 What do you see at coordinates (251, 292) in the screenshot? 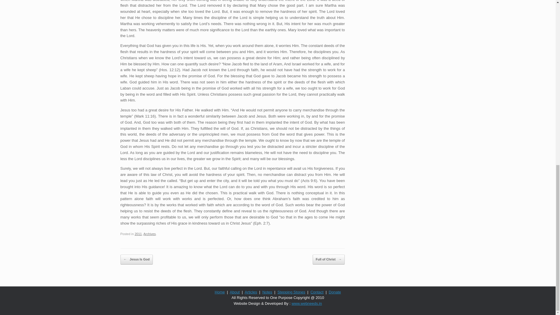
I see `Articles` at bounding box center [251, 292].